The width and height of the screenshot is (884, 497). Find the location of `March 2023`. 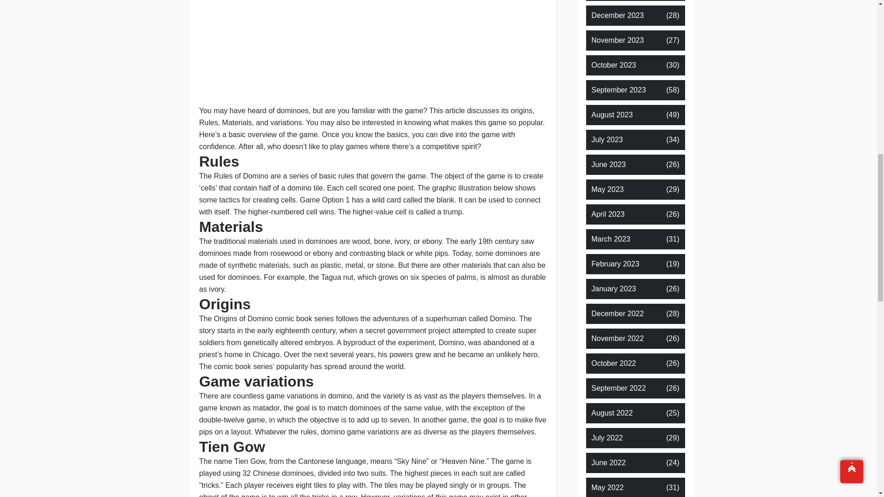

March 2023 is located at coordinates (611, 239).